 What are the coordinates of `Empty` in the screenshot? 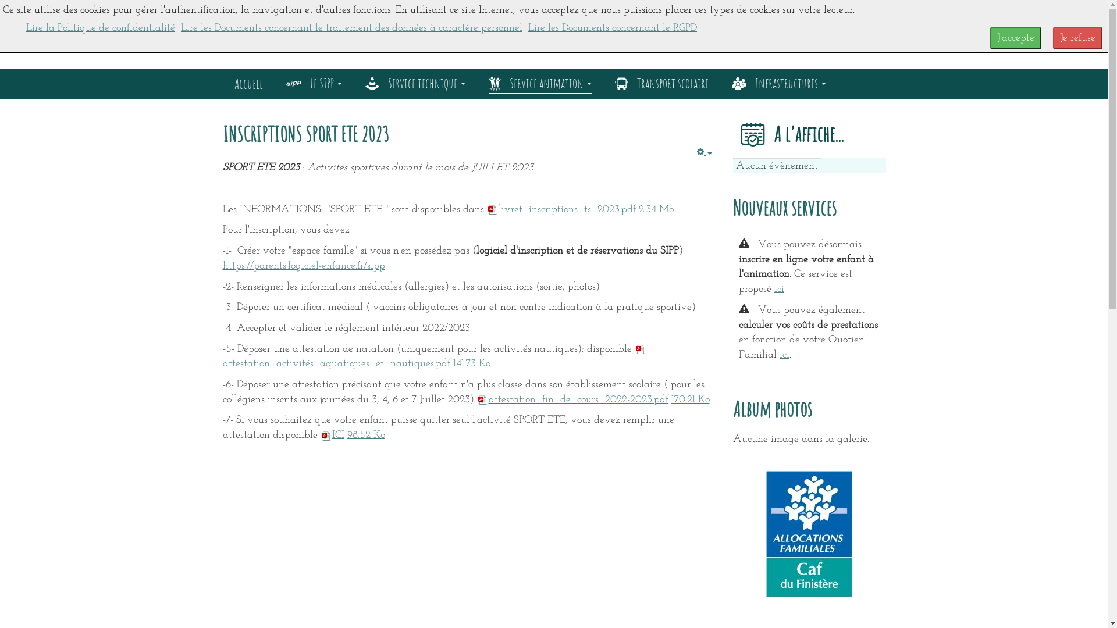 It's located at (705, 153).